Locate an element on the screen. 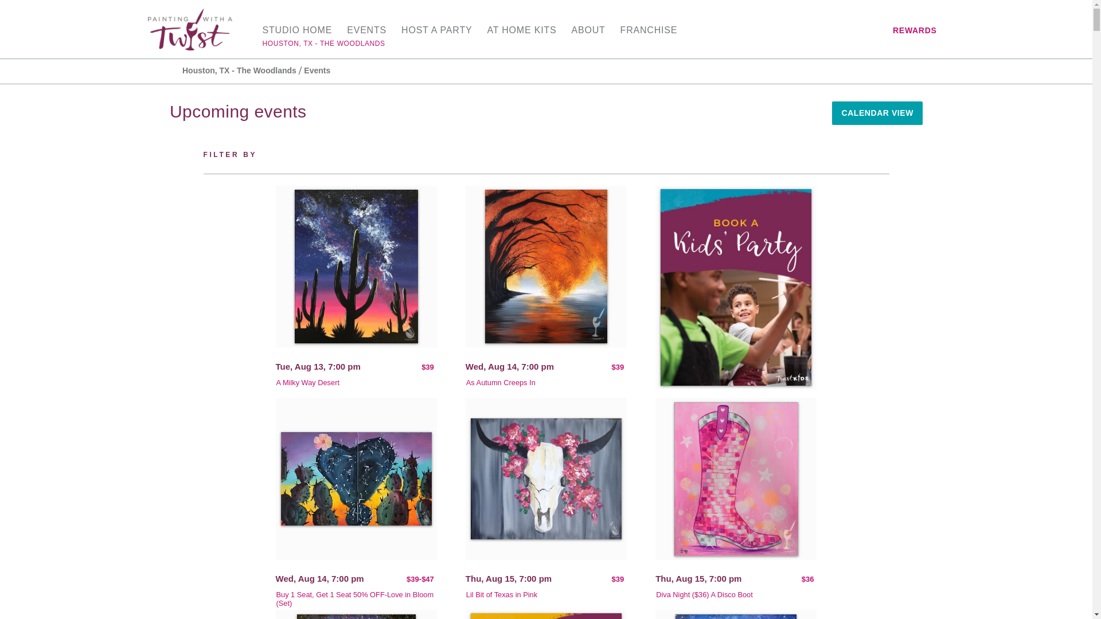 The image size is (1101, 619). Lil Bit of Texas in Pink is located at coordinates (501, 595).